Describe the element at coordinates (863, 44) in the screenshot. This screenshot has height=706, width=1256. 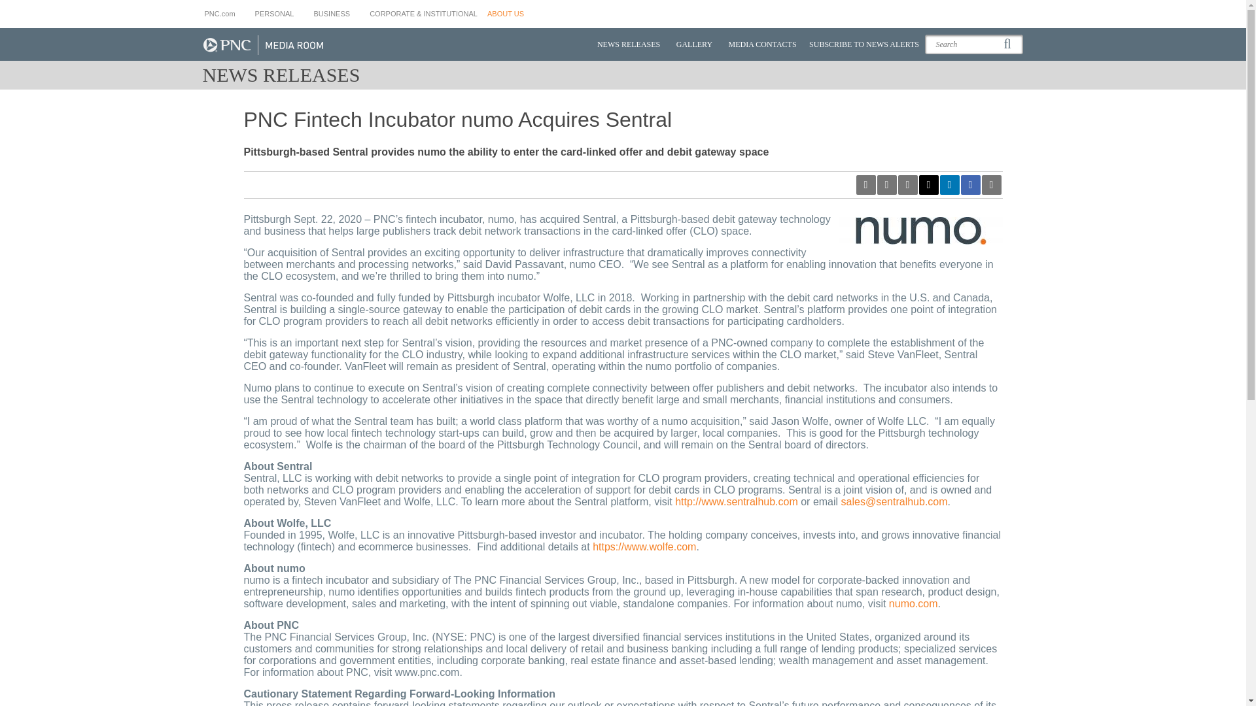
I see `SUBSCRIBE TO NEWS ALERTS` at that location.